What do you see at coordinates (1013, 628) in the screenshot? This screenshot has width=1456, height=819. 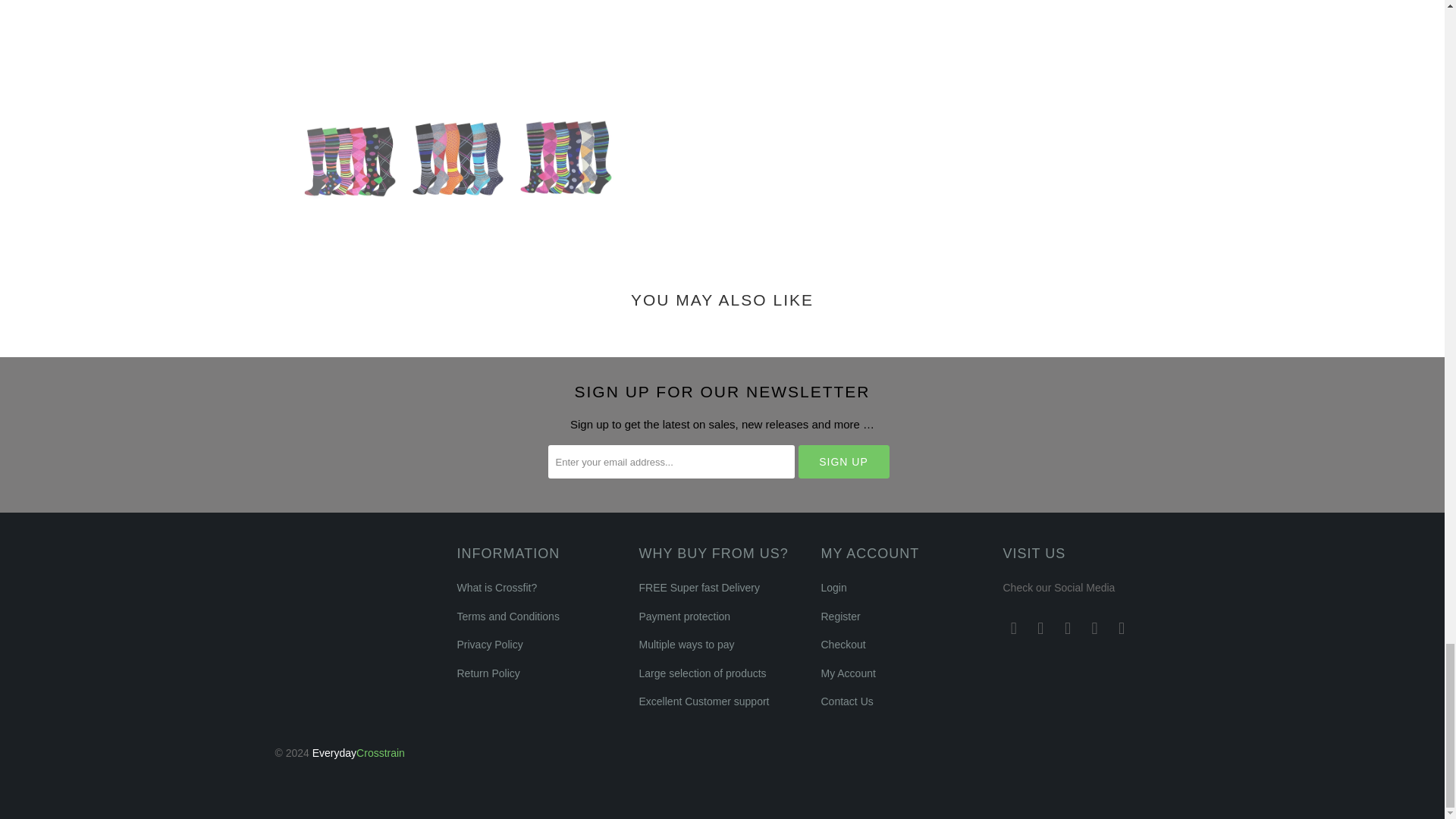 I see `Everyday Crosstrain on Twitter` at bounding box center [1013, 628].